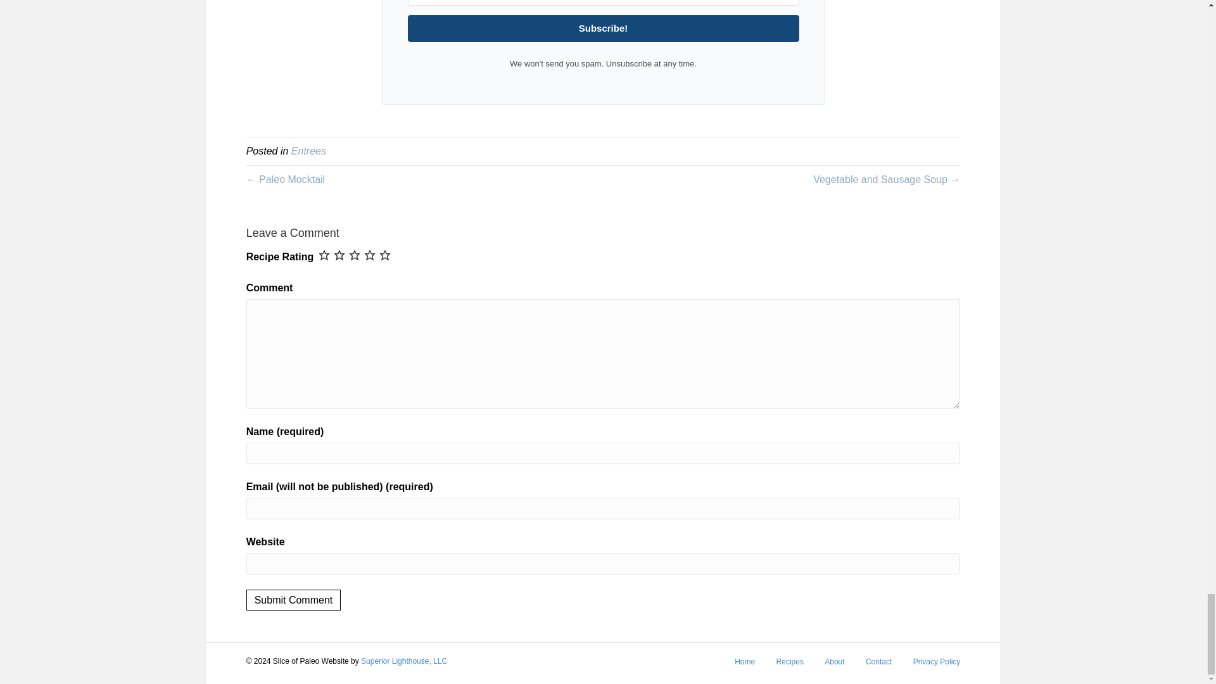  I want to click on Entrees, so click(308, 151).